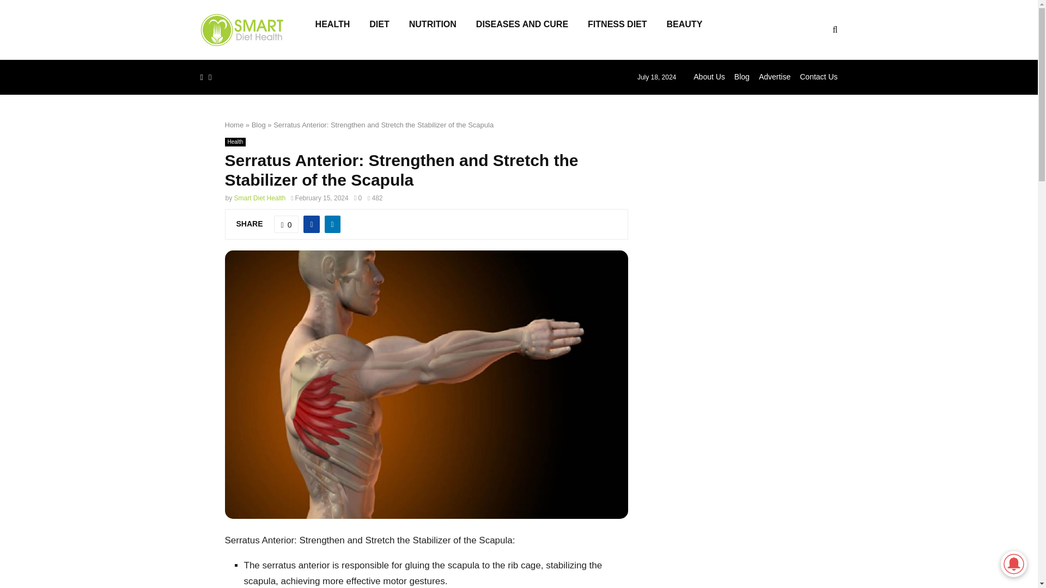 This screenshot has height=588, width=1046. I want to click on DISEASES AND CURE, so click(522, 29).